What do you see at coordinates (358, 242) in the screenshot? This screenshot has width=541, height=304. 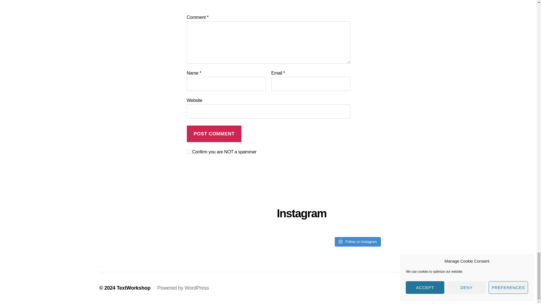 I see `Follow on Instagram` at bounding box center [358, 242].